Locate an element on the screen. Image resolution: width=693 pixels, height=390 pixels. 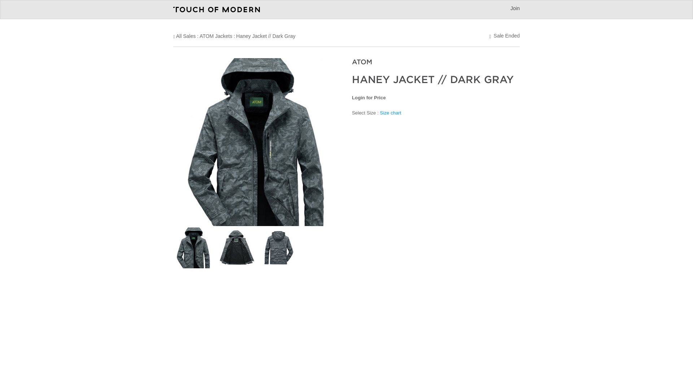
Join is located at coordinates (515, 8).